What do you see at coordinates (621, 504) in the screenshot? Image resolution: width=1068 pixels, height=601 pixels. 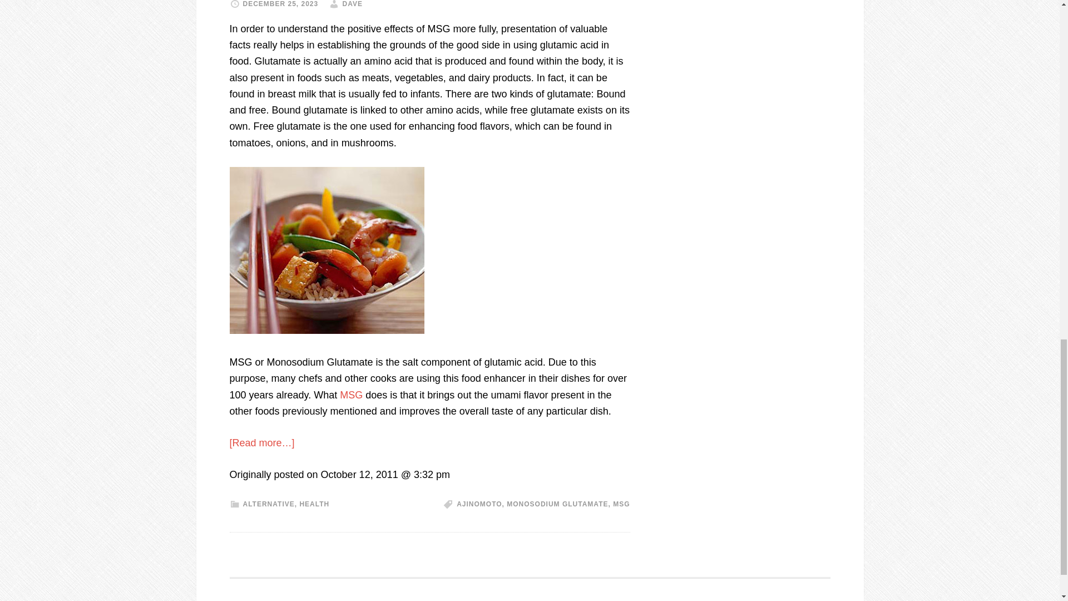 I see `MSG` at bounding box center [621, 504].